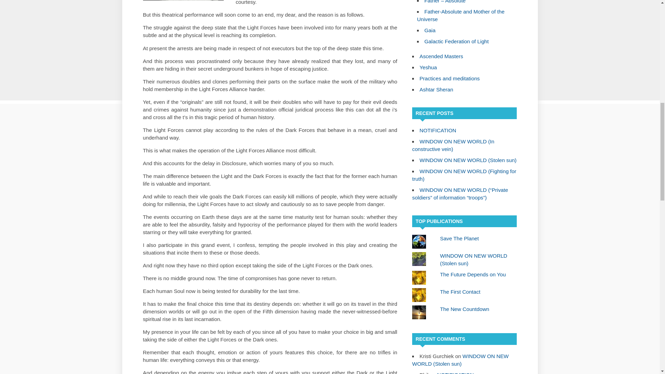 The width and height of the screenshot is (665, 374). What do you see at coordinates (441, 56) in the screenshot?
I see `Ascended Masters` at bounding box center [441, 56].